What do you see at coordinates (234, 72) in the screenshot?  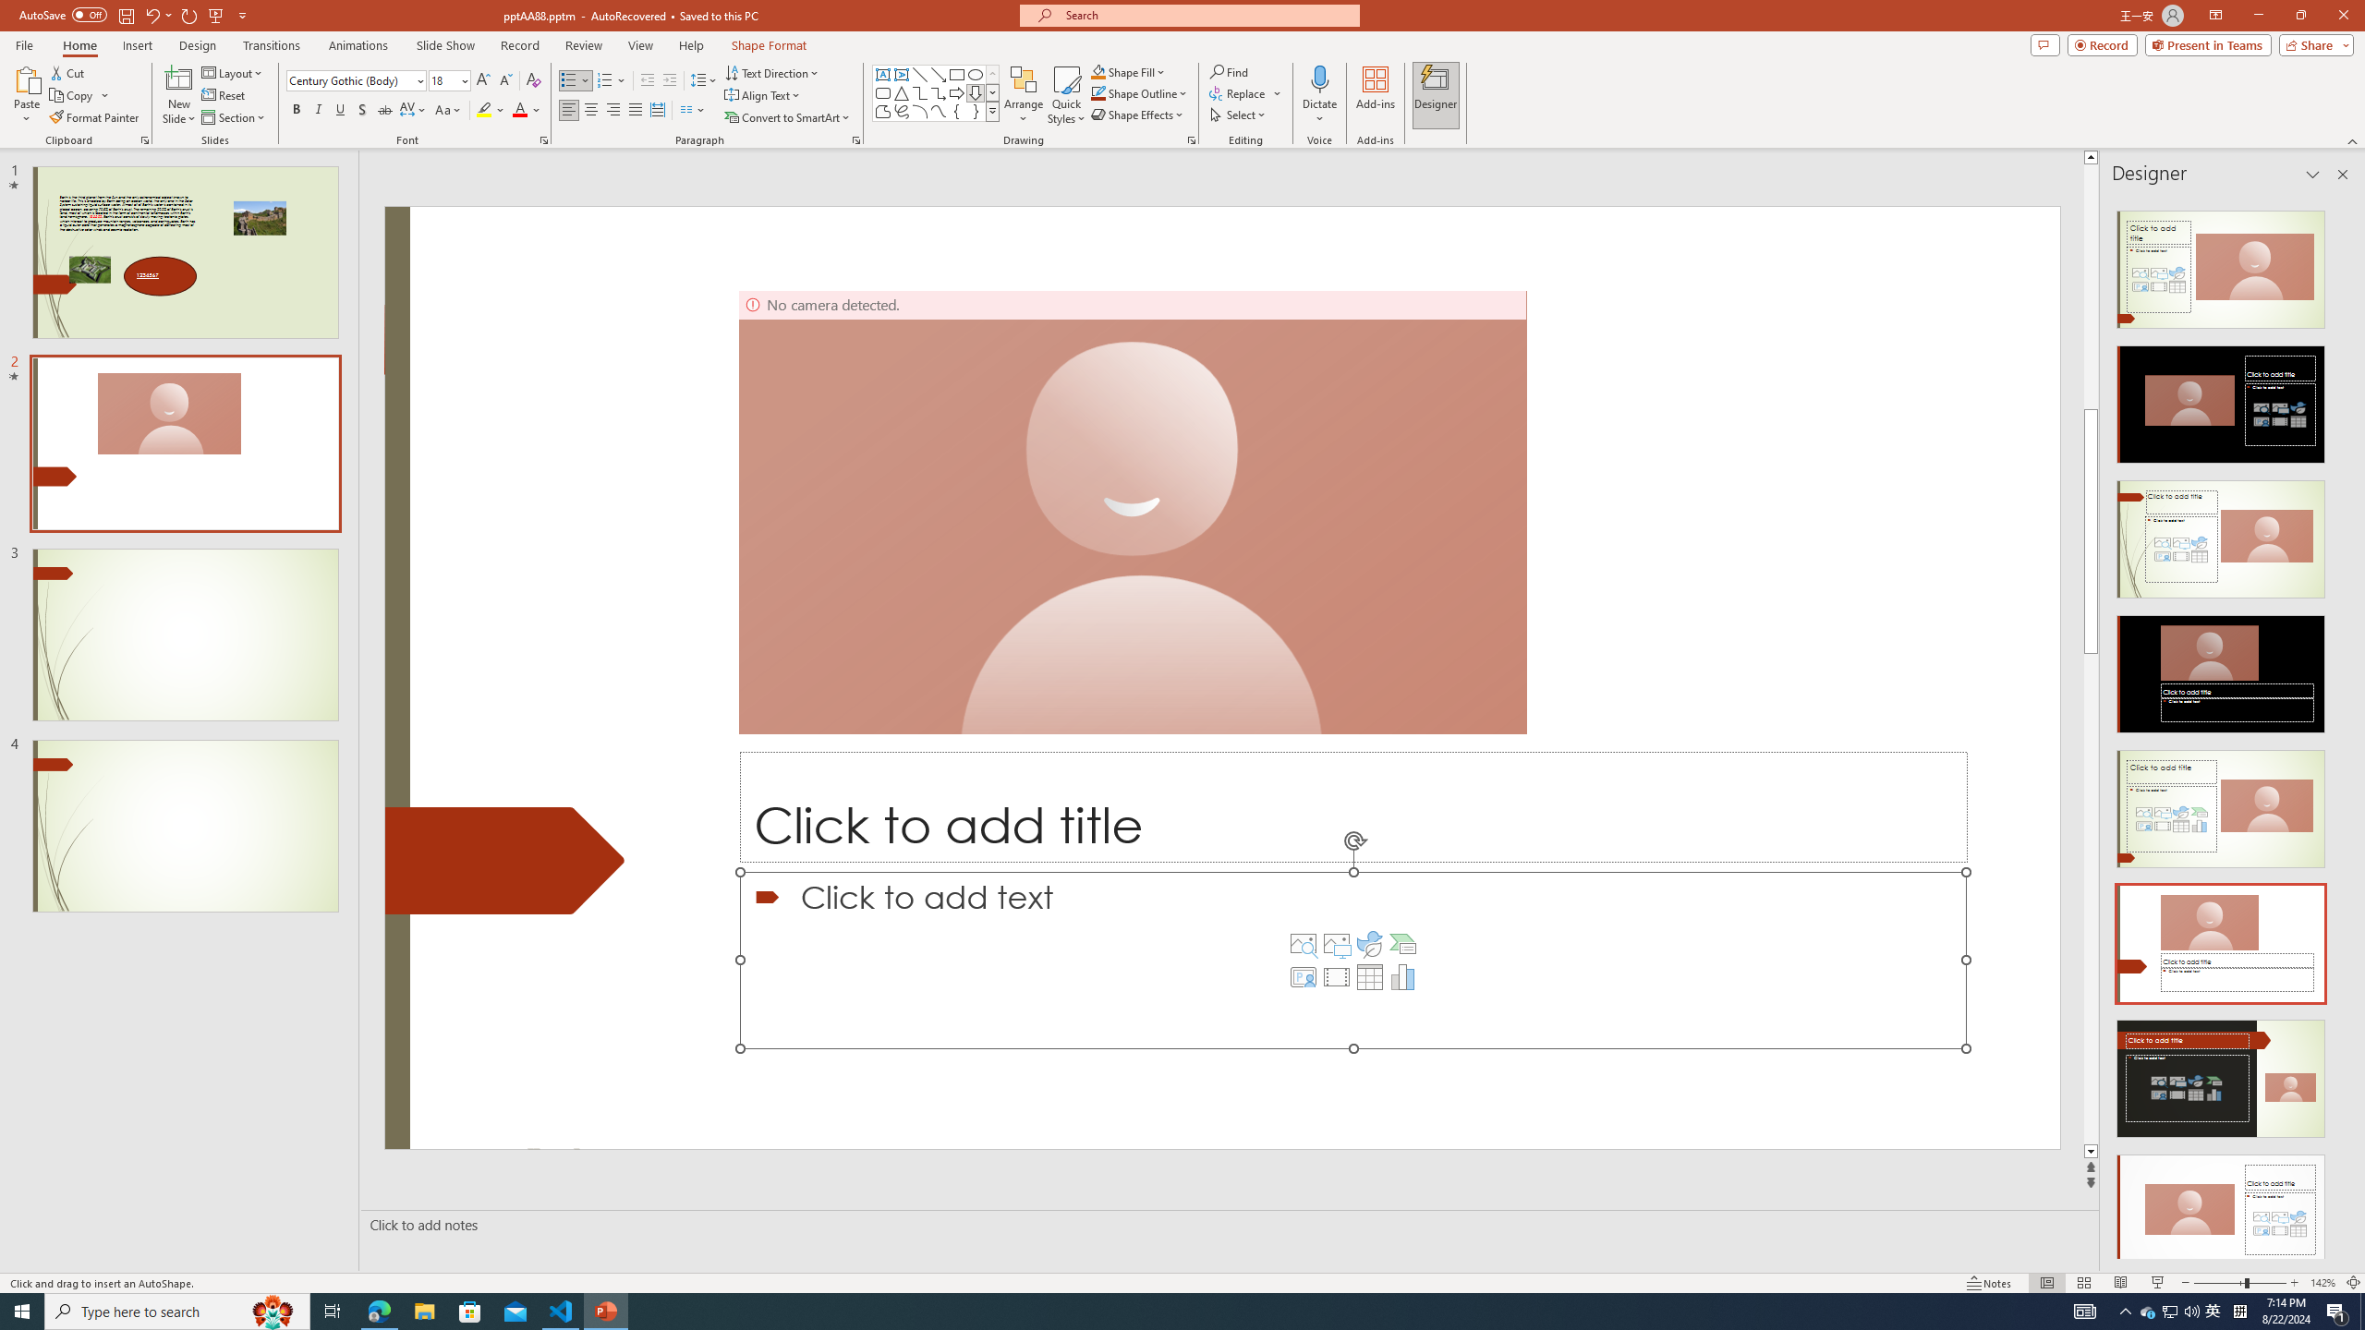 I see `Layout` at bounding box center [234, 72].